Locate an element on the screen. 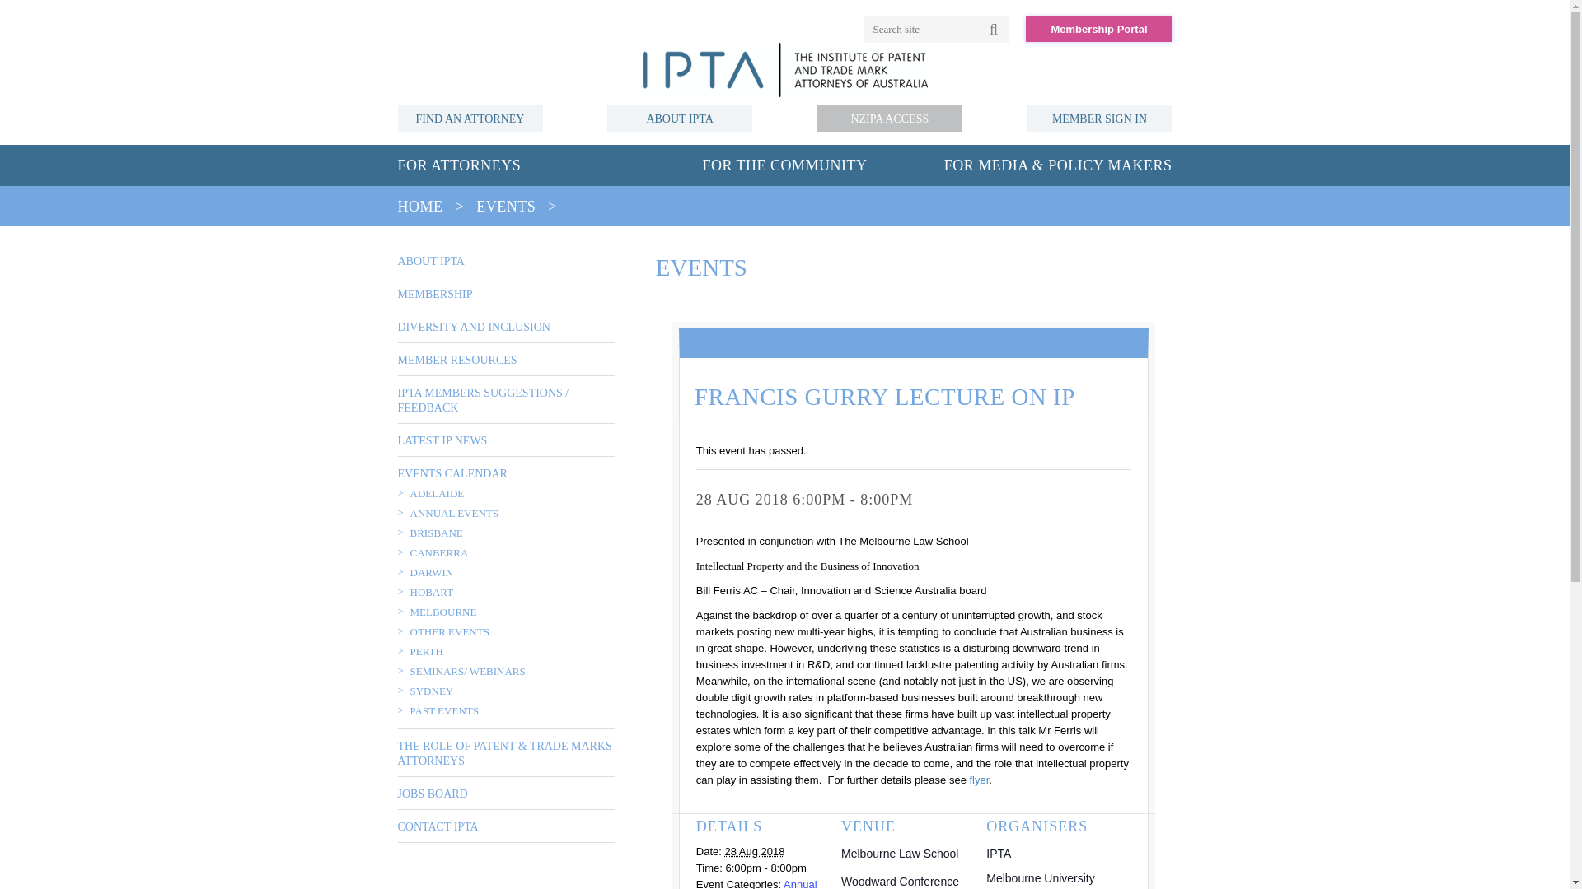 Image resolution: width=1582 pixels, height=889 pixels. 2018-08-28 is located at coordinates (755, 851).